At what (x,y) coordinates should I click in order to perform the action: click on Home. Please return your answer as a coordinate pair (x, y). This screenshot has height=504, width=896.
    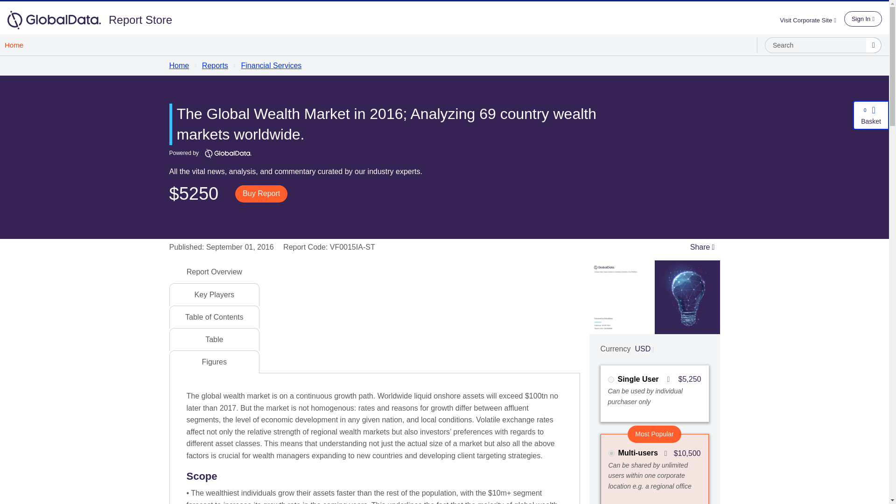
    Looking at the image, I should click on (14, 45).